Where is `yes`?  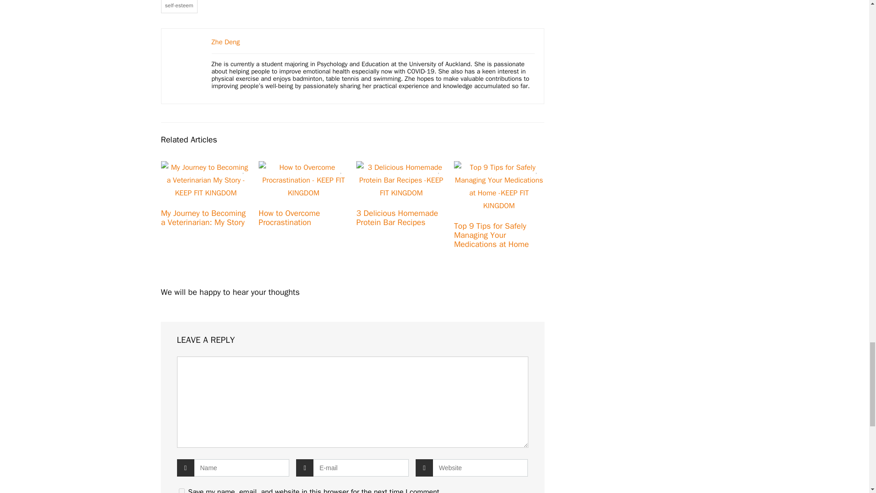
yes is located at coordinates (182, 491).